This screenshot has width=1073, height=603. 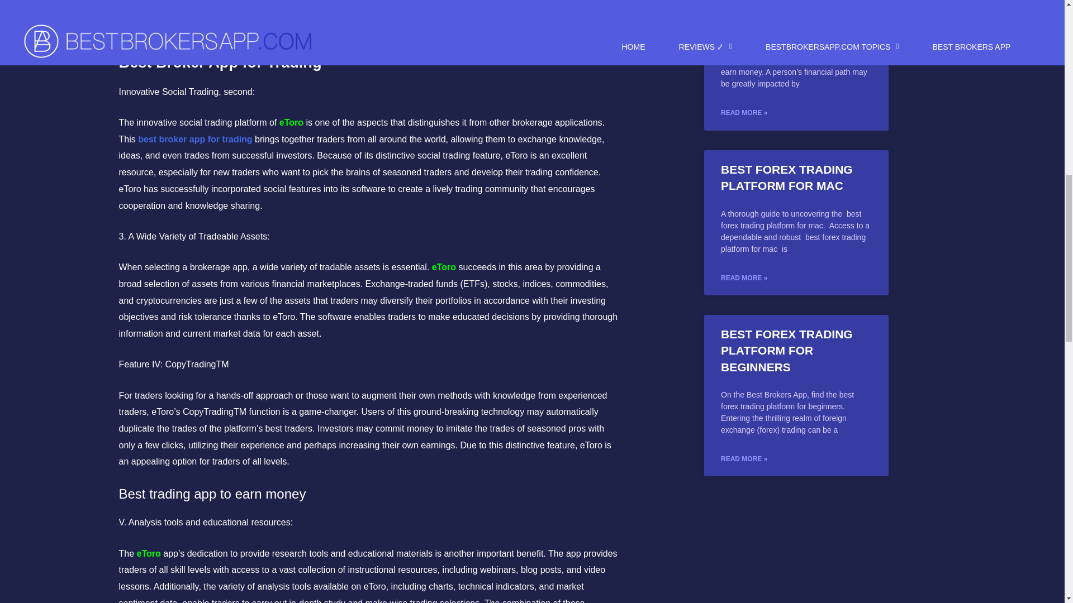 I want to click on Read Review, so click(x=401, y=11).